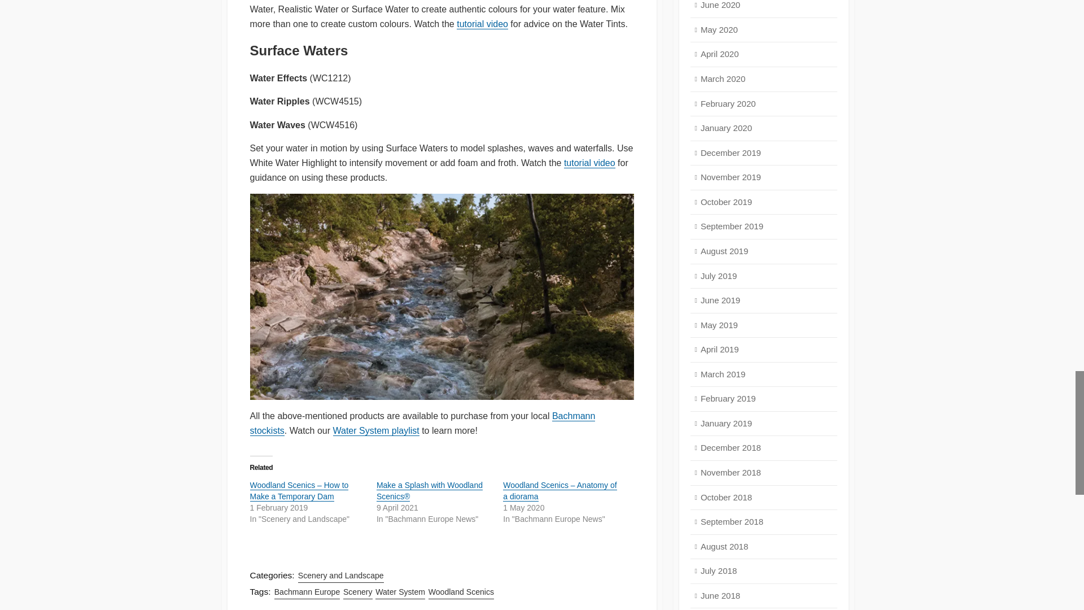  I want to click on Water System playlist, so click(376, 430).